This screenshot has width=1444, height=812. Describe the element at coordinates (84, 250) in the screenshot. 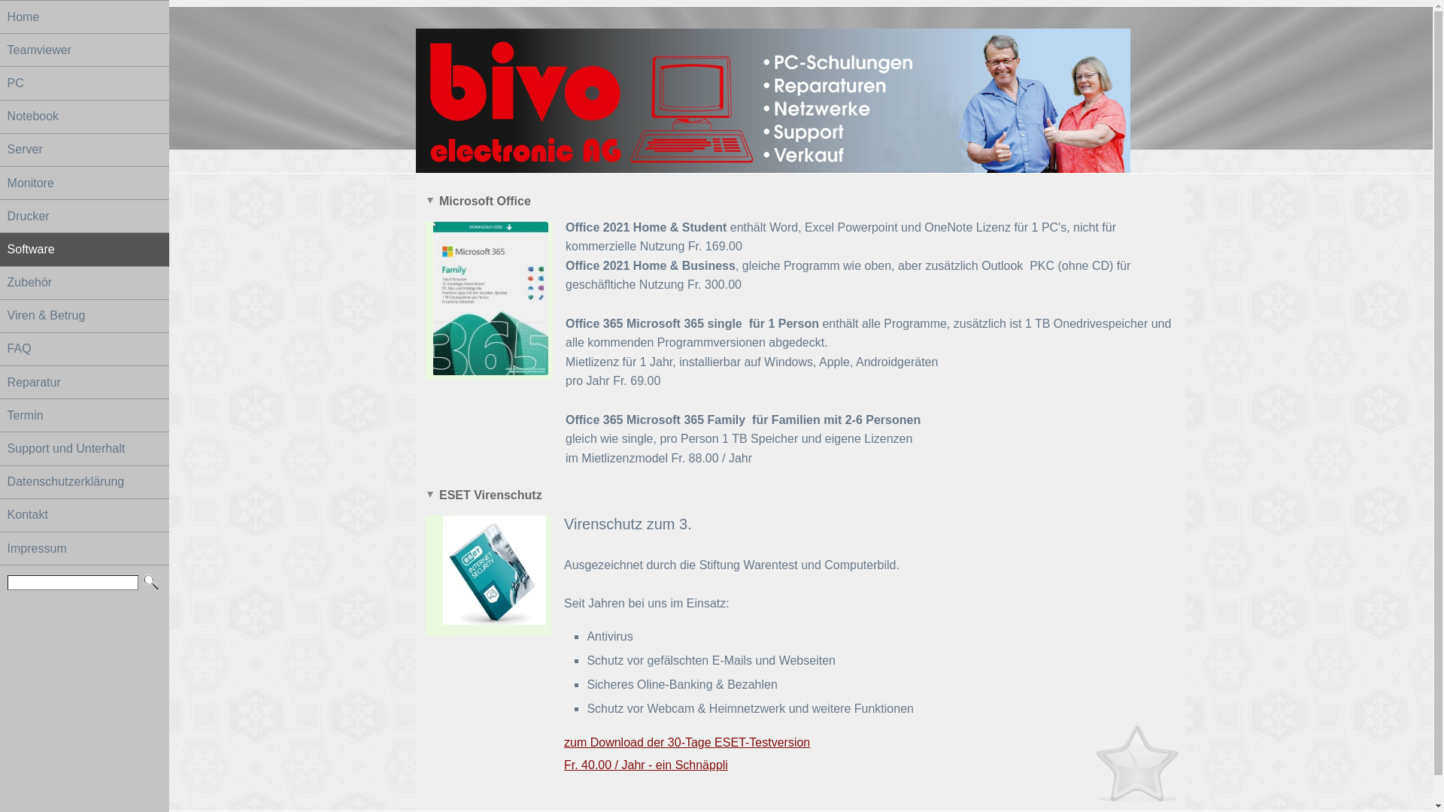

I see `Software` at that location.